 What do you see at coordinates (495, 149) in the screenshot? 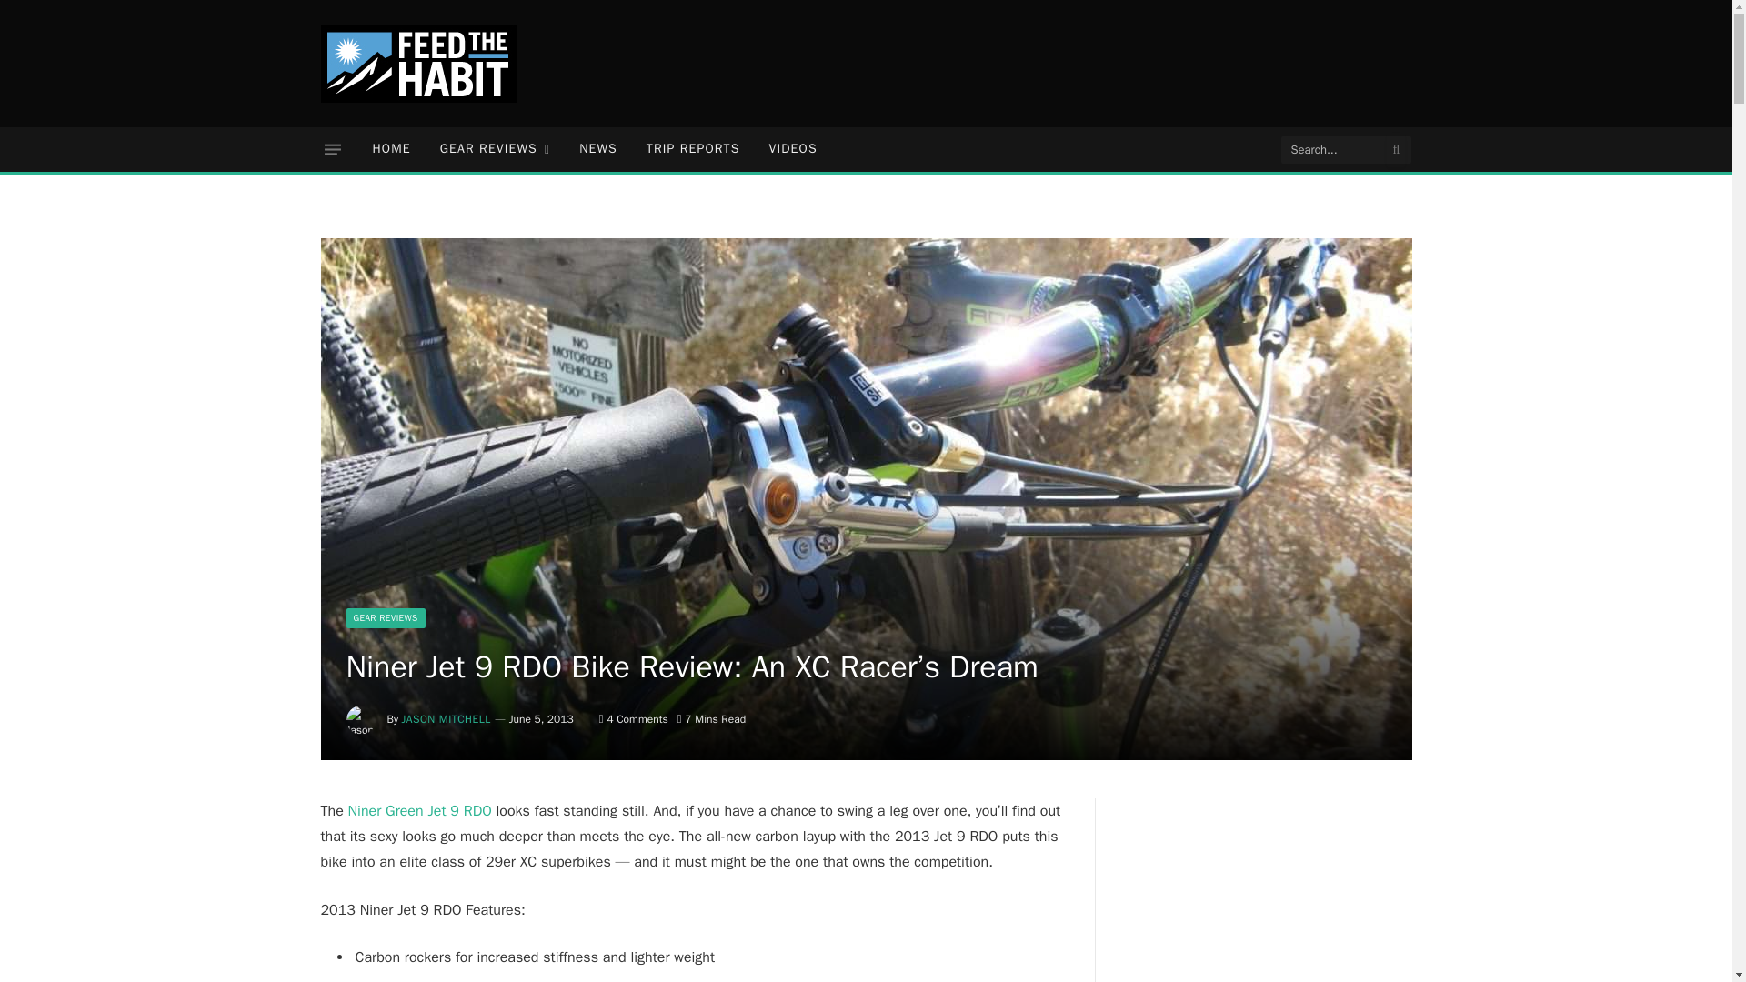
I see `GEAR REVIEWS` at bounding box center [495, 149].